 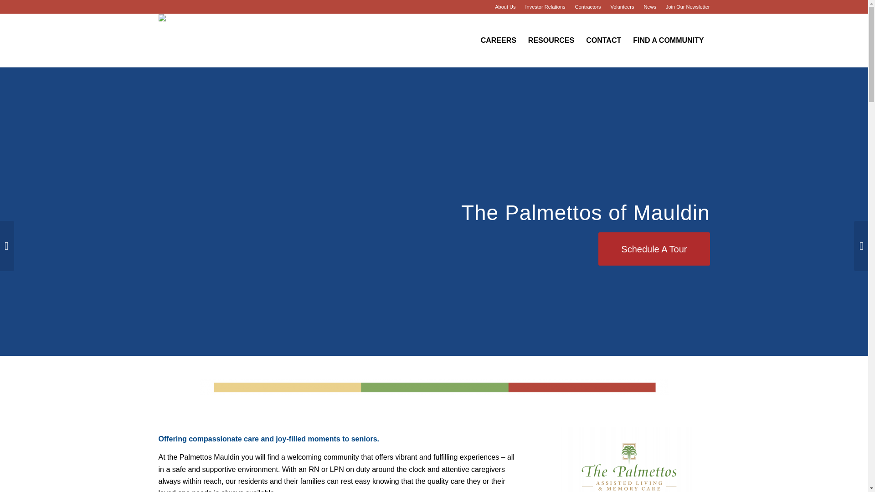 I want to click on Contractors, so click(x=588, y=7).